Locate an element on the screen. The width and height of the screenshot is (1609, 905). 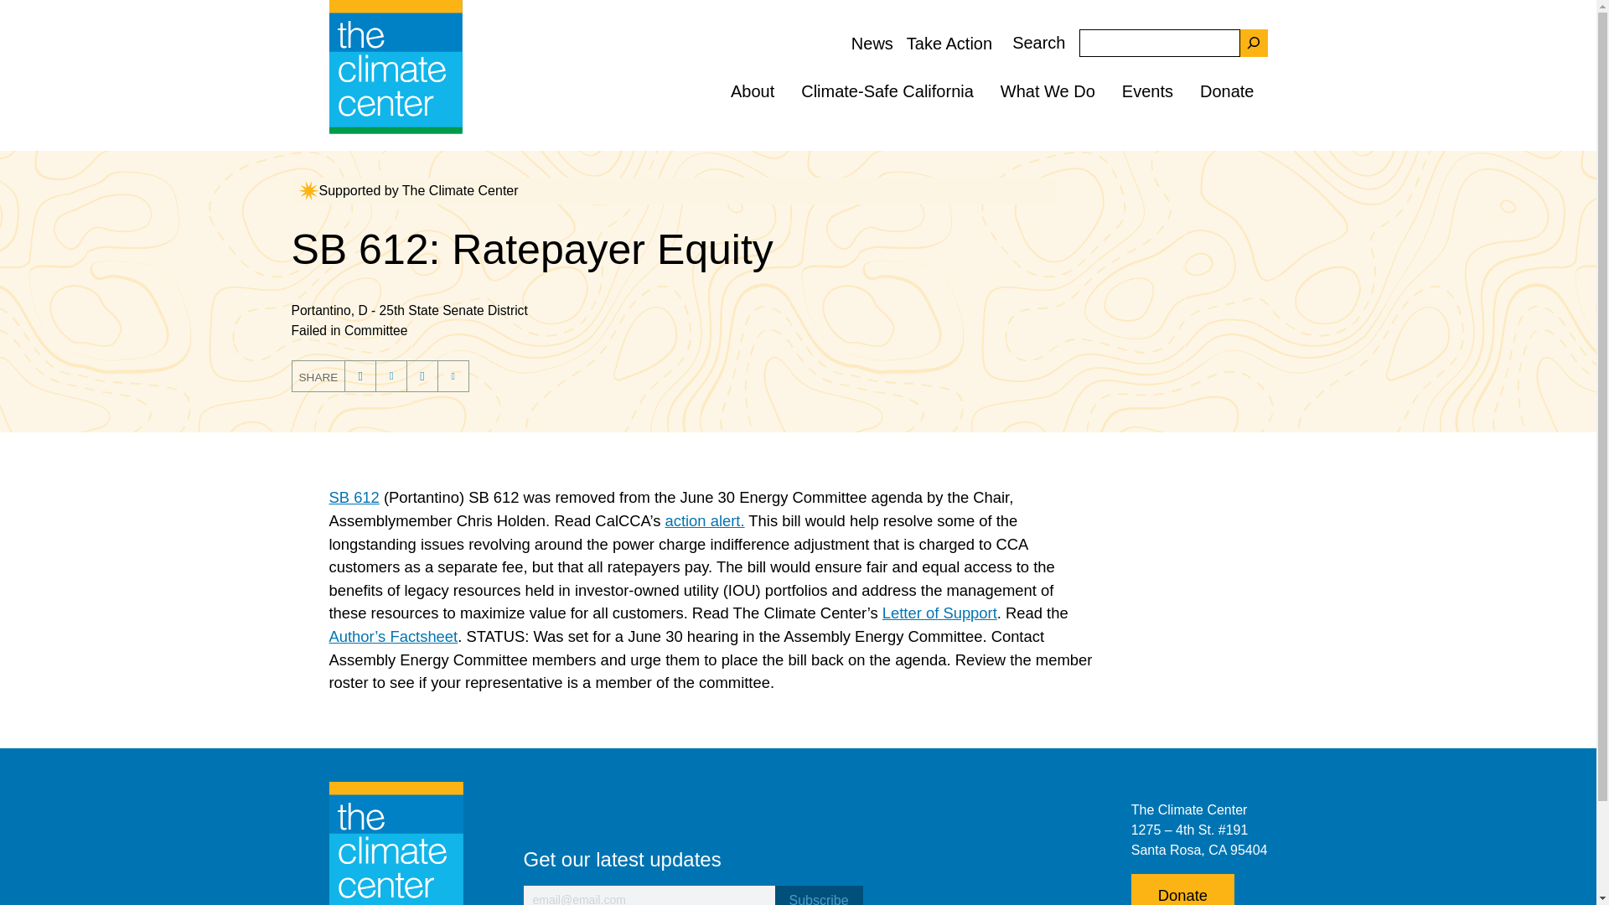
Take Action is located at coordinates (949, 42).